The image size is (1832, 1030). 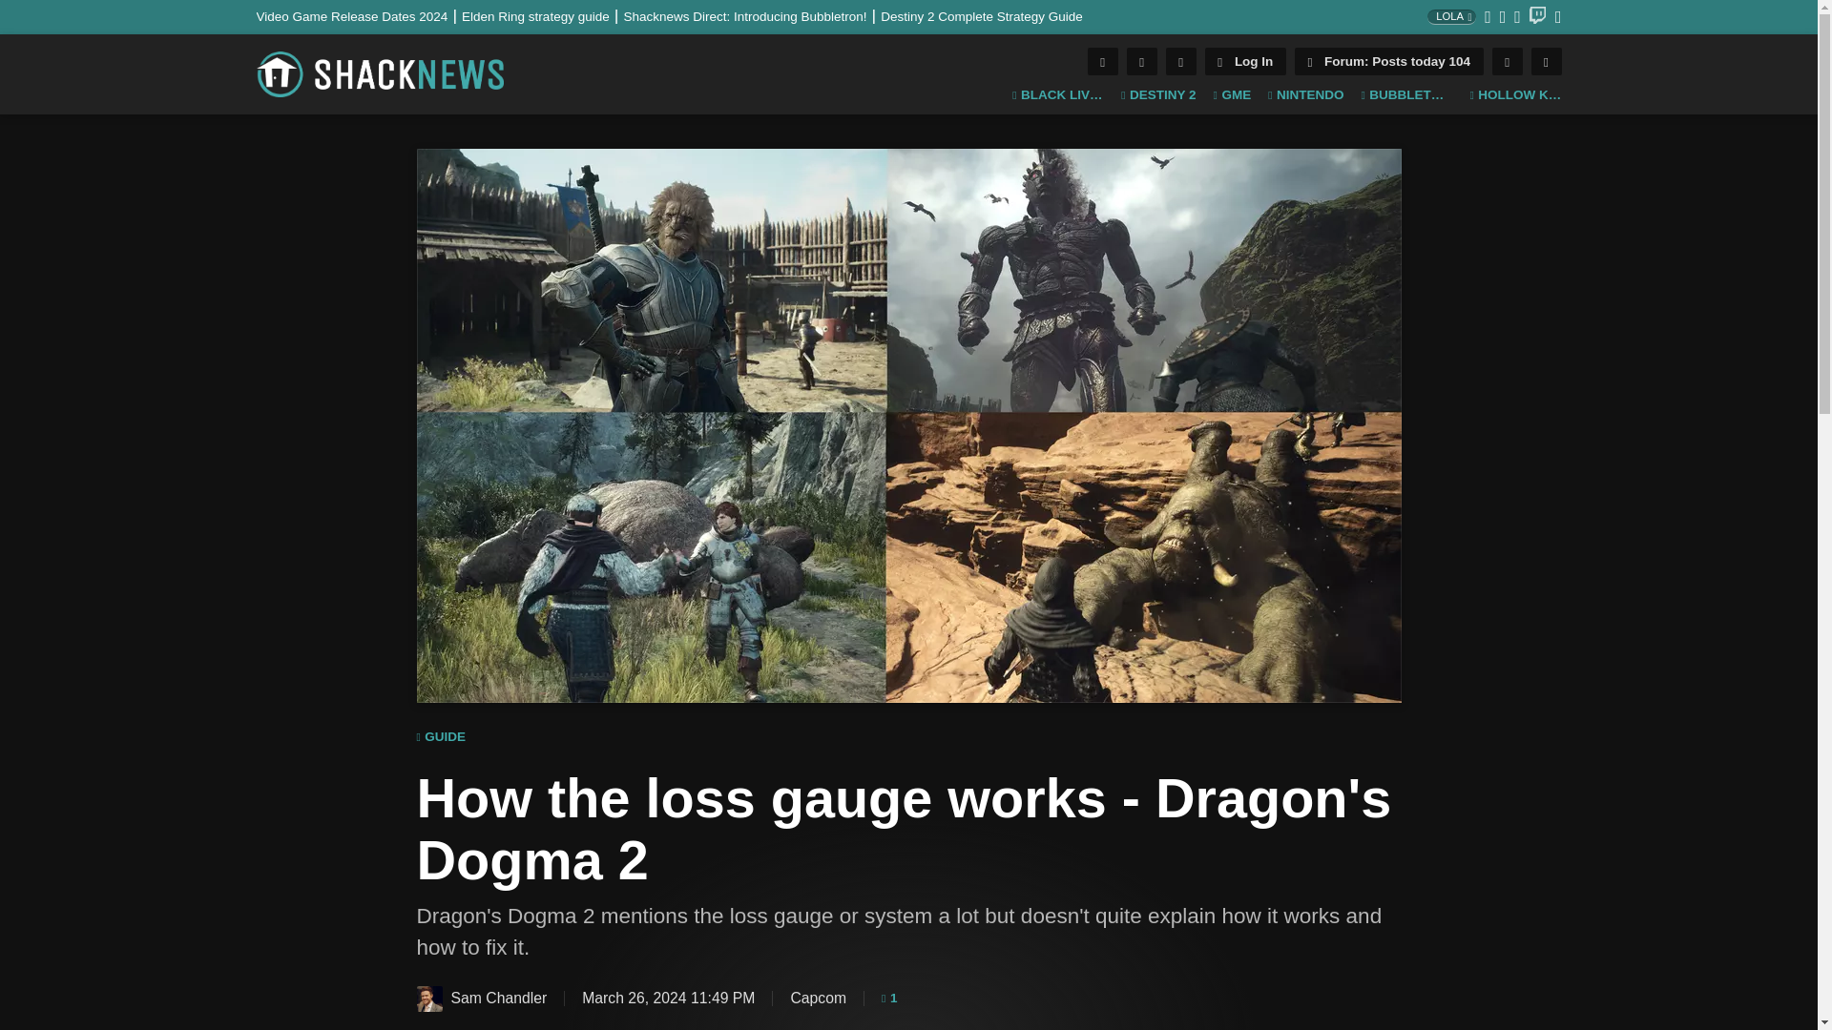 I want to click on Shacknews Direct: Introducing Bubbletron!, so click(x=752, y=15).